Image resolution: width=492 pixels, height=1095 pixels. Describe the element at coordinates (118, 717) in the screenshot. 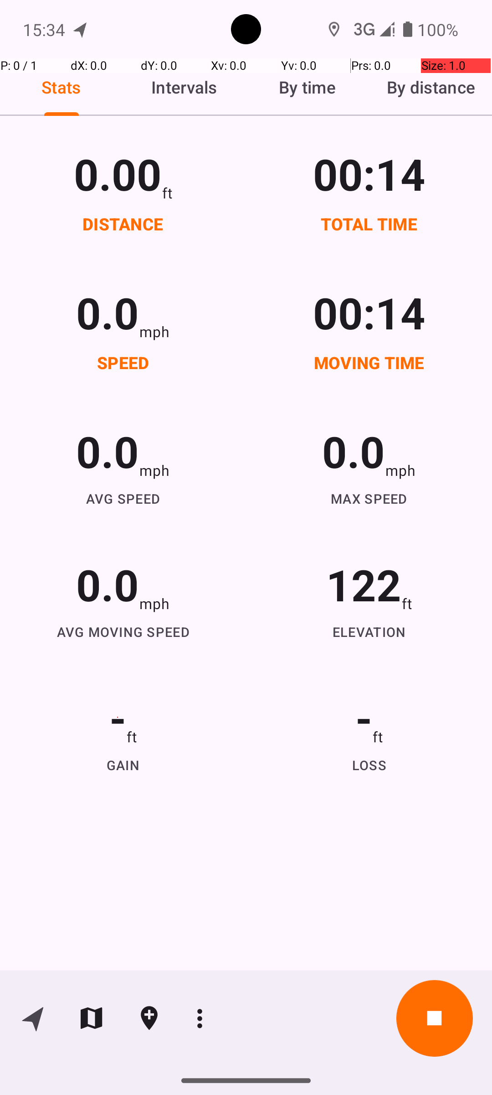

I see `-` at that location.